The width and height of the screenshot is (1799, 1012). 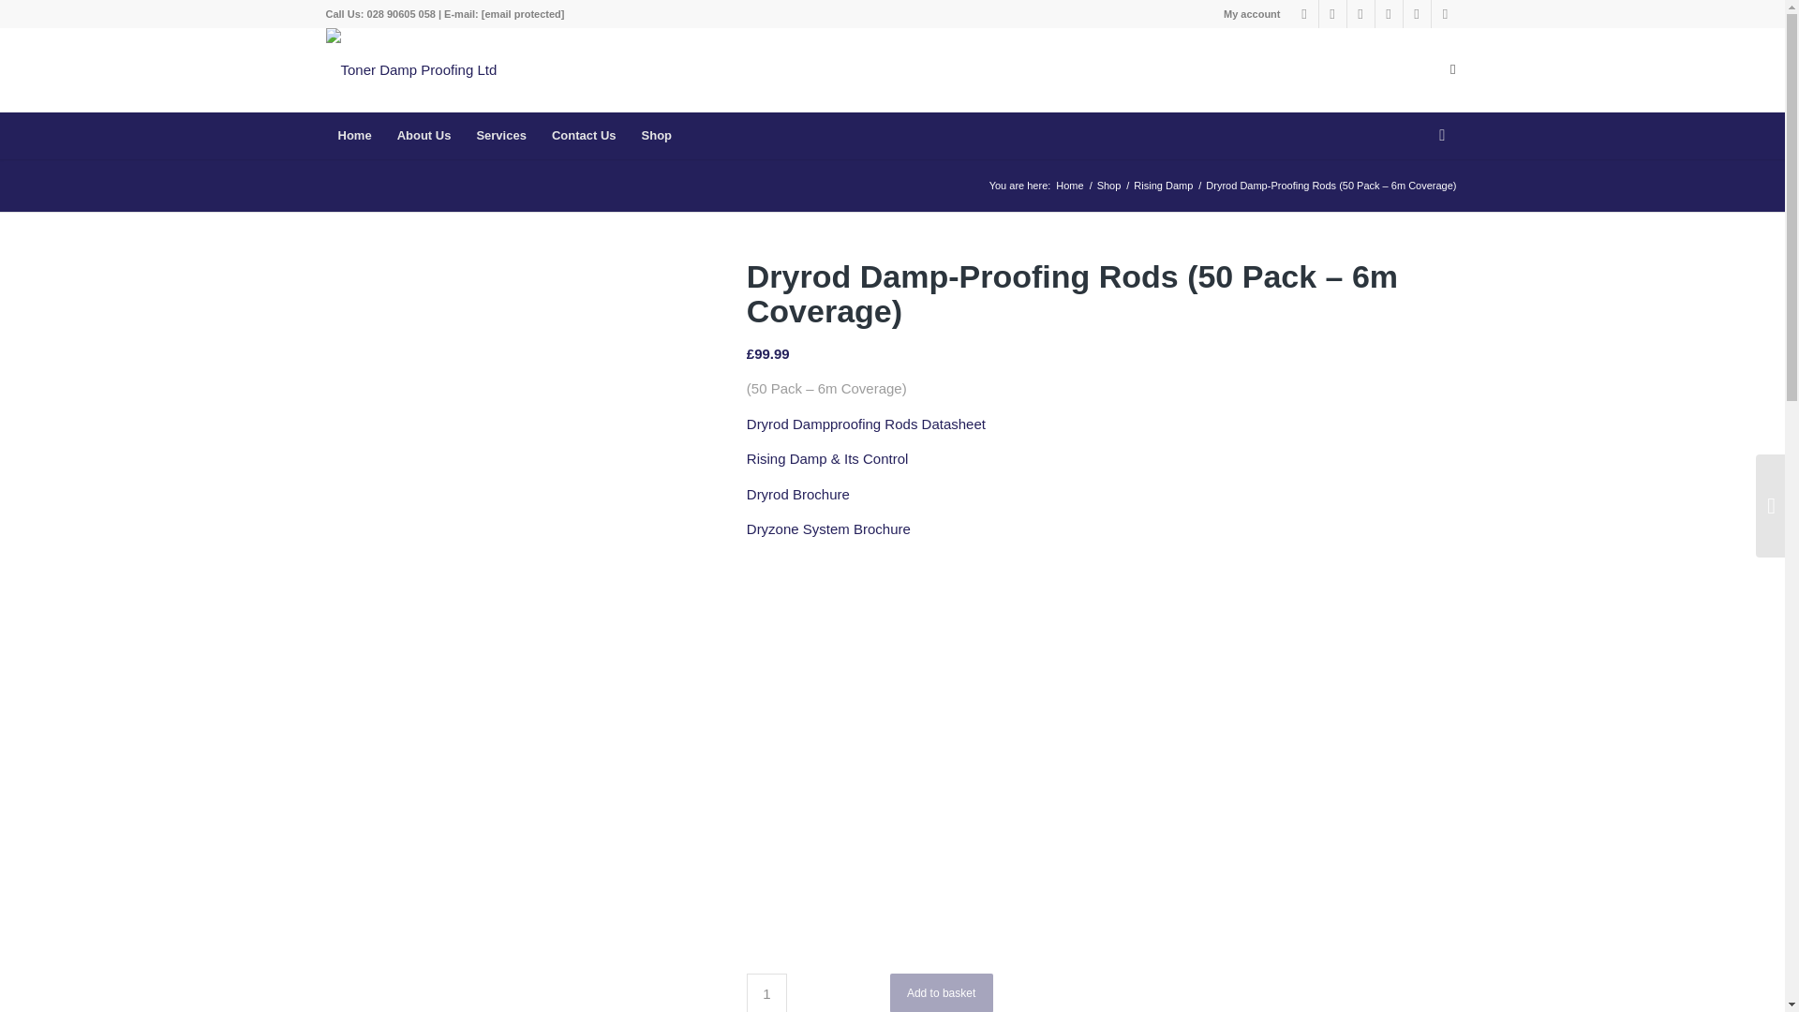 What do you see at coordinates (411, 69) in the screenshot?
I see `logo profile` at bounding box center [411, 69].